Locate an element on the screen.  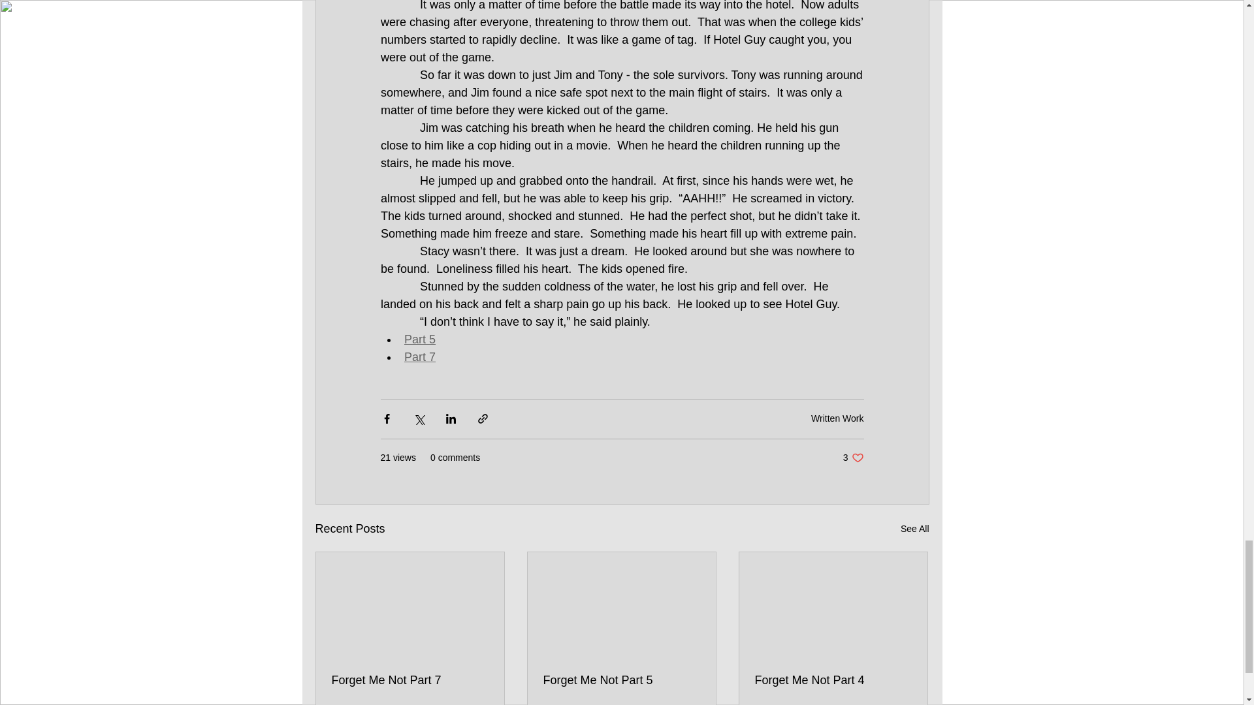
Part 7 is located at coordinates (621, 680).